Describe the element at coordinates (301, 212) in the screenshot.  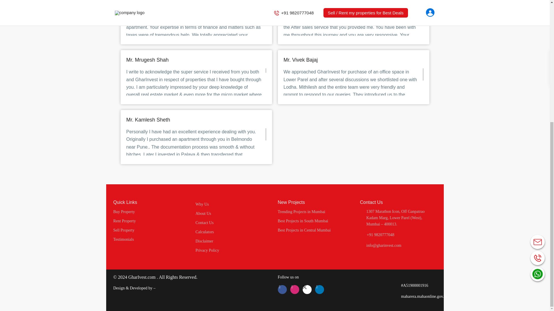
I see `Trending Projects in Mumbai` at that location.